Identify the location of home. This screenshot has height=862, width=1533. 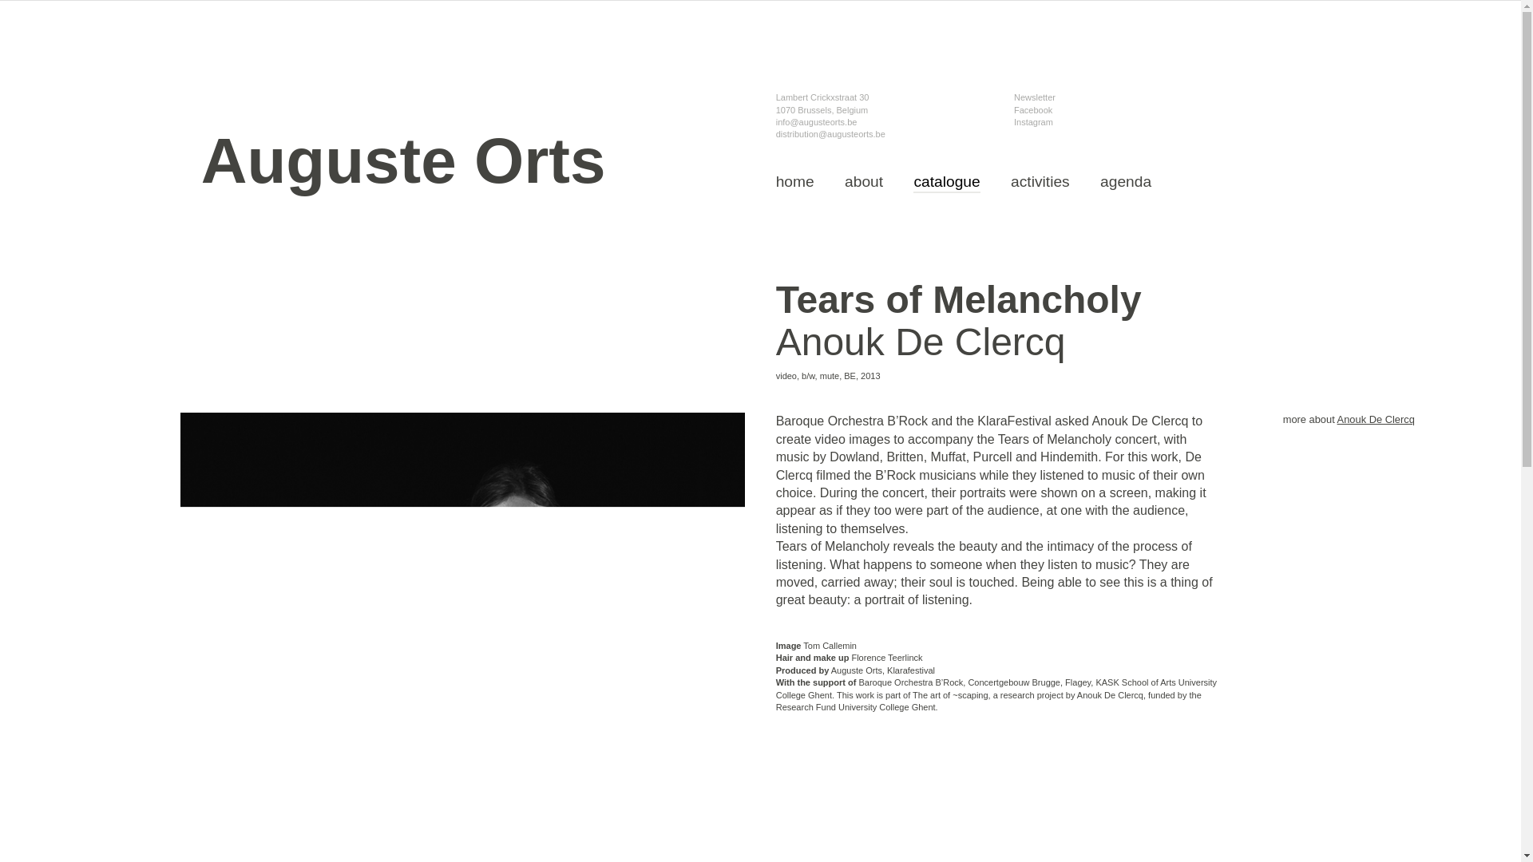
(794, 182).